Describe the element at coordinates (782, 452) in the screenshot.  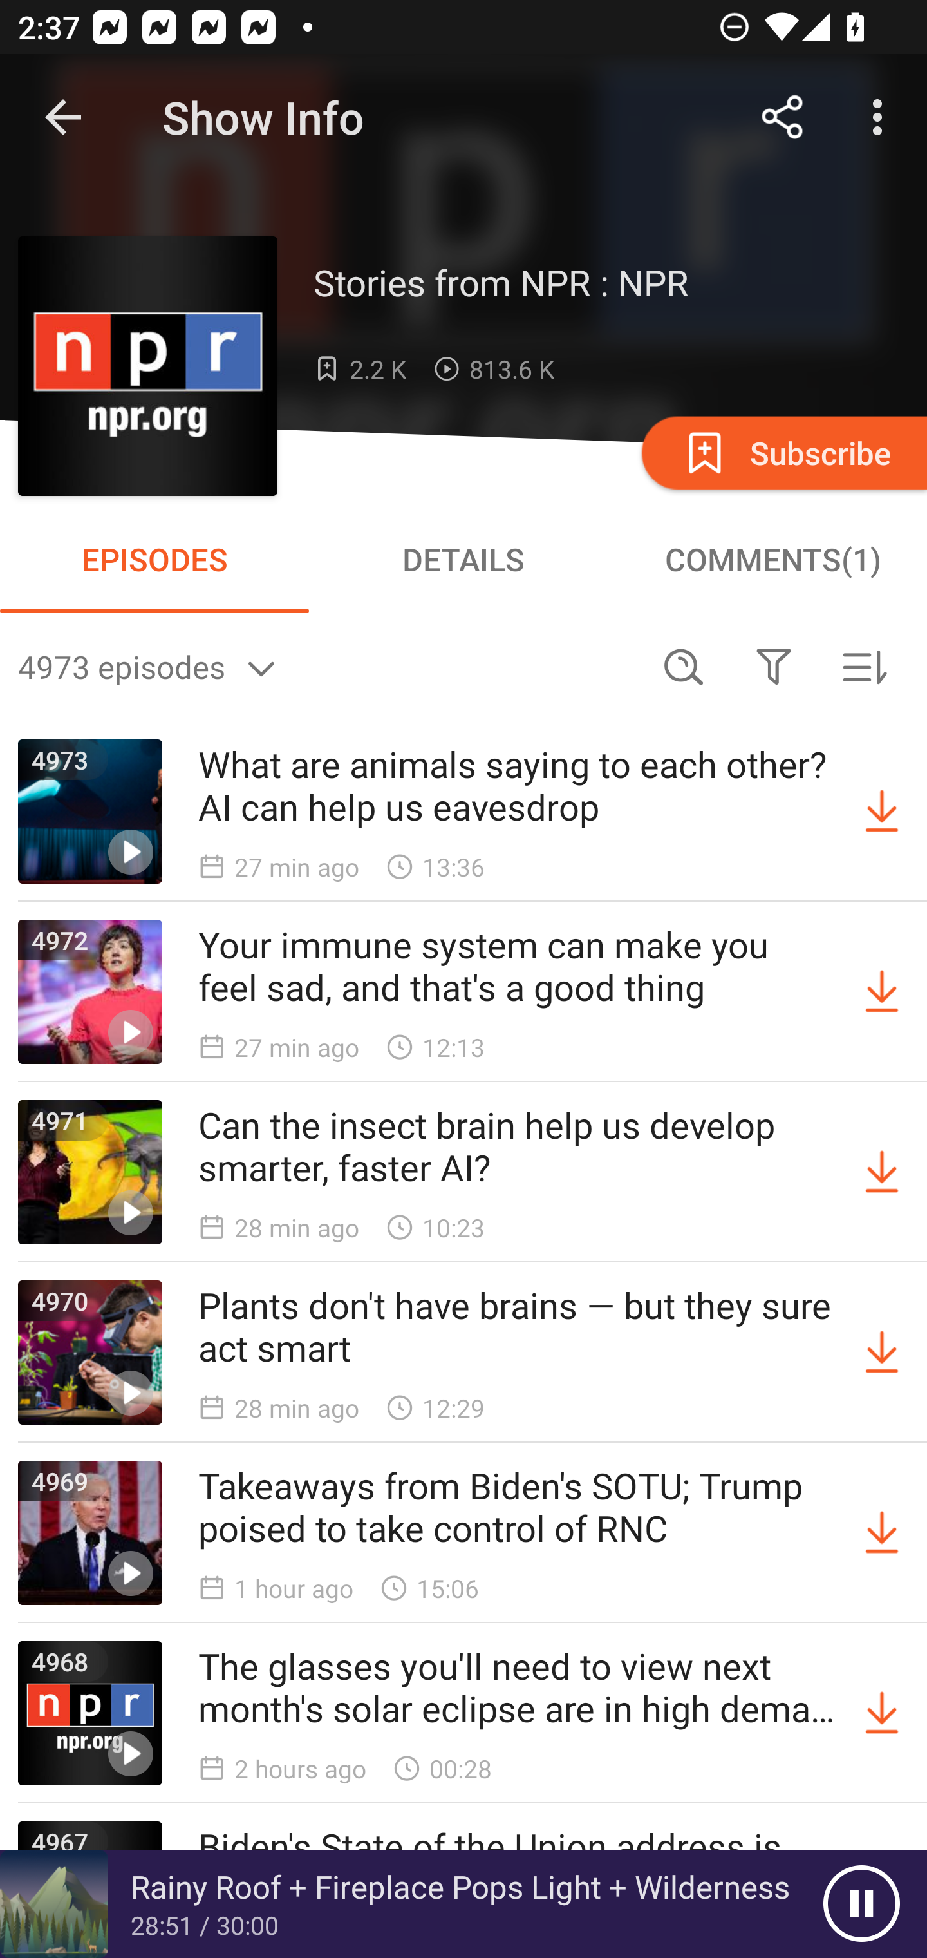
I see `Subscribe` at that location.